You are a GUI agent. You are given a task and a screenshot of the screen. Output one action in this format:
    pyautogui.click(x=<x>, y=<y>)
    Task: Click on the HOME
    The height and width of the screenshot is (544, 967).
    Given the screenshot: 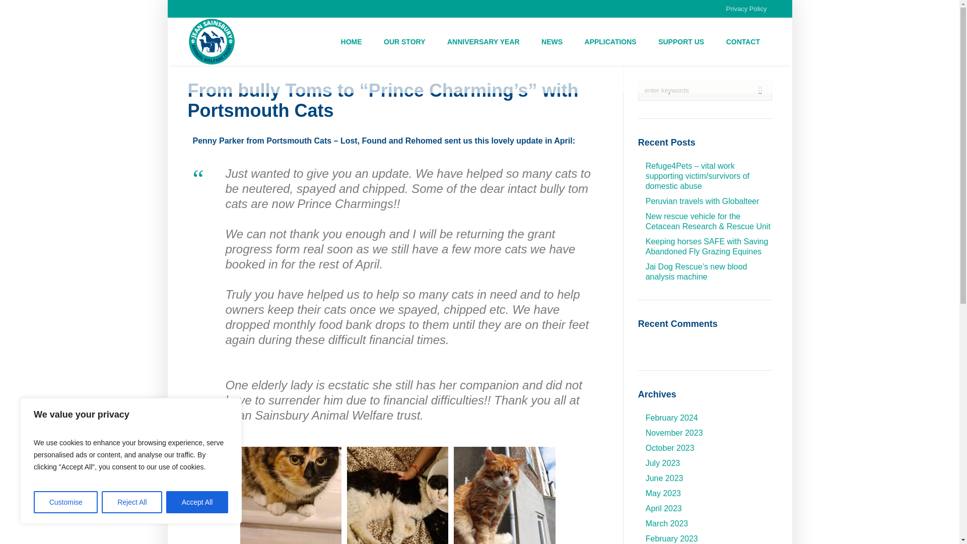 What is the action you would take?
    pyautogui.click(x=352, y=41)
    